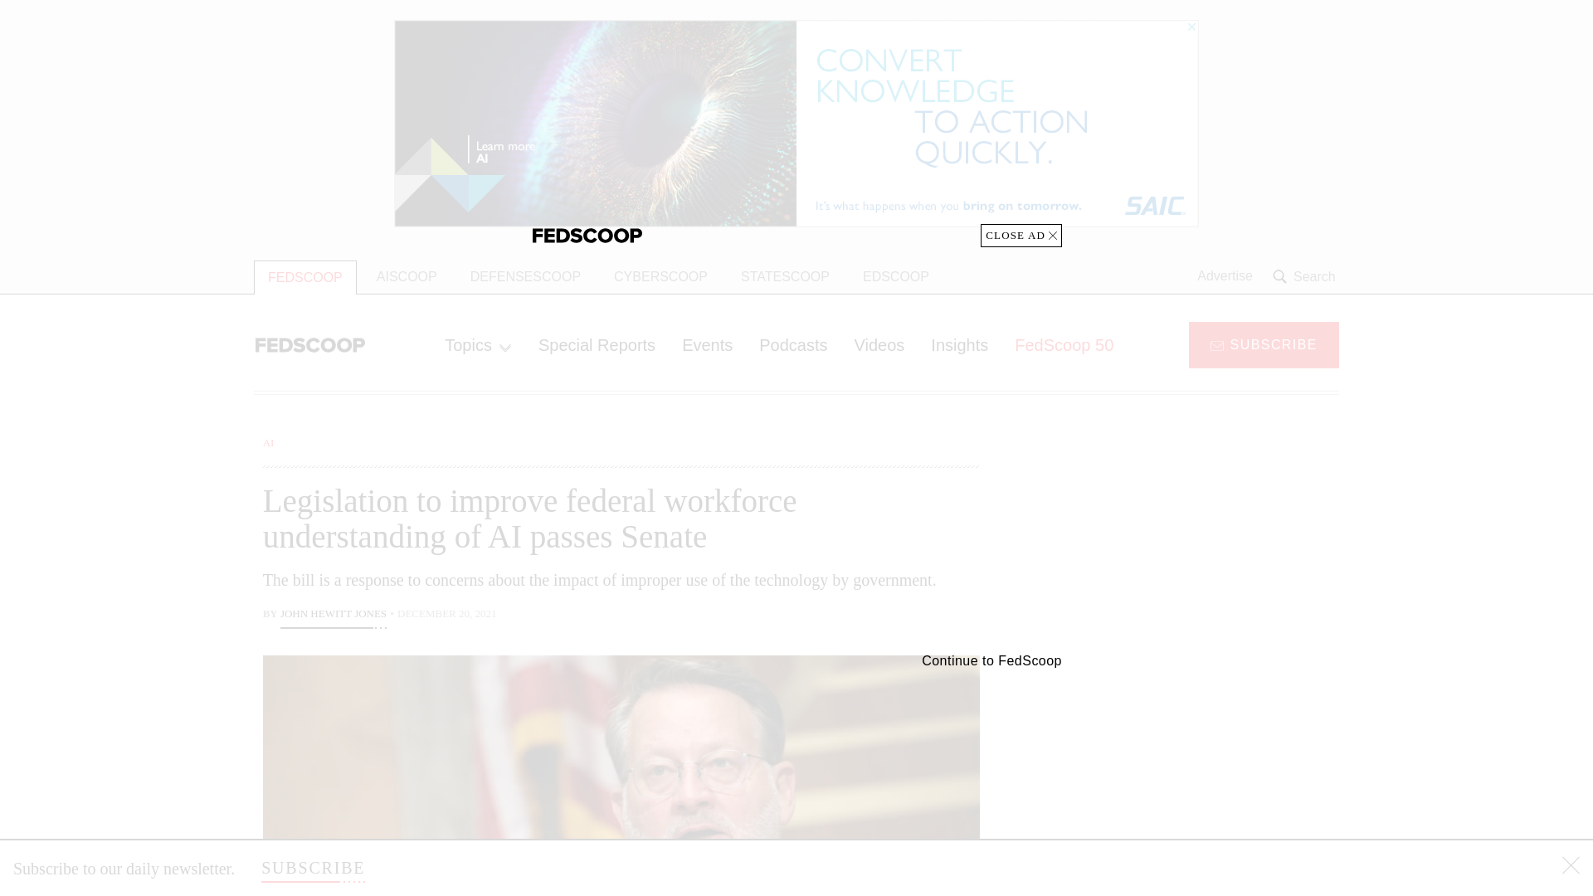 The image size is (1593, 896). What do you see at coordinates (1306, 276) in the screenshot?
I see `Search` at bounding box center [1306, 276].